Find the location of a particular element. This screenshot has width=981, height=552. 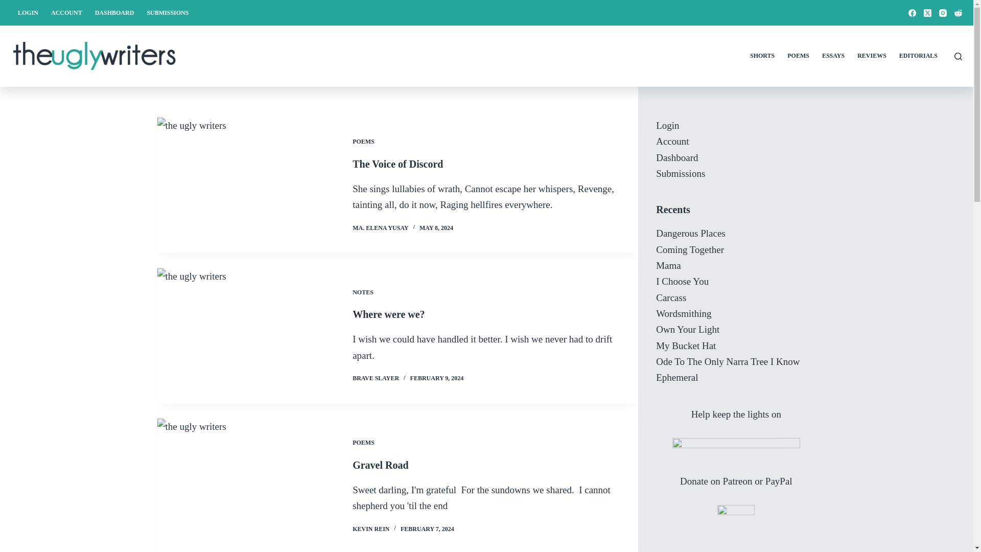

NOTES is located at coordinates (363, 292).